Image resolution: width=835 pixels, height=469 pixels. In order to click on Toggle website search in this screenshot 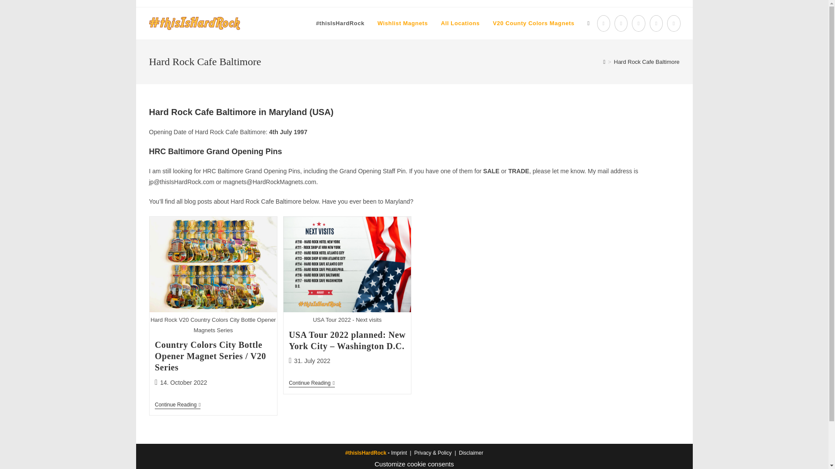, I will do `click(588, 23)`.